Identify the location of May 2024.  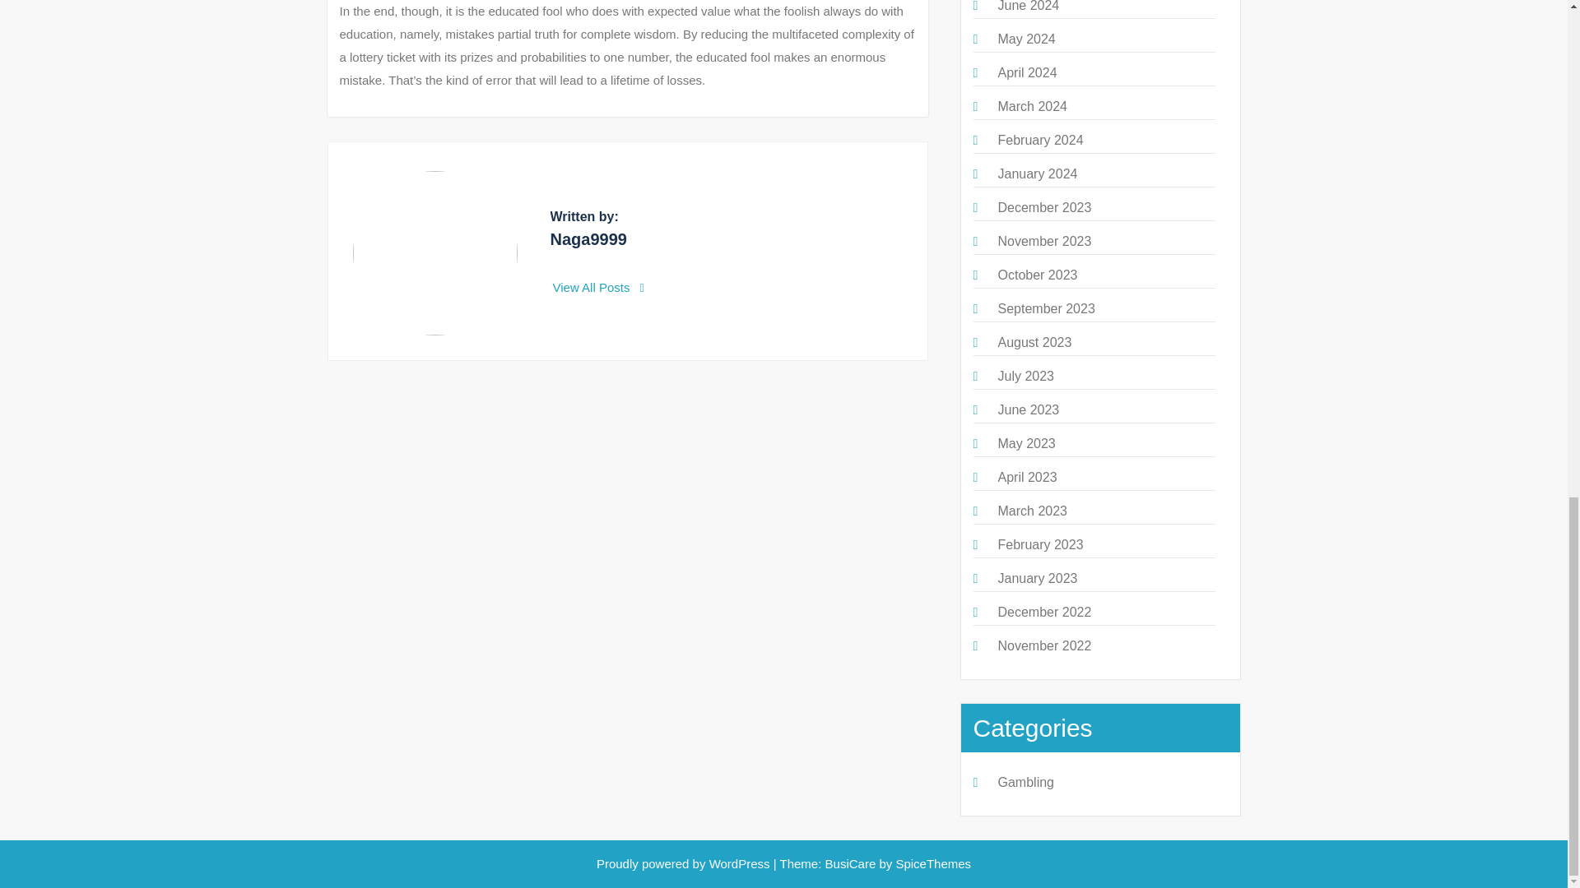
(1025, 39).